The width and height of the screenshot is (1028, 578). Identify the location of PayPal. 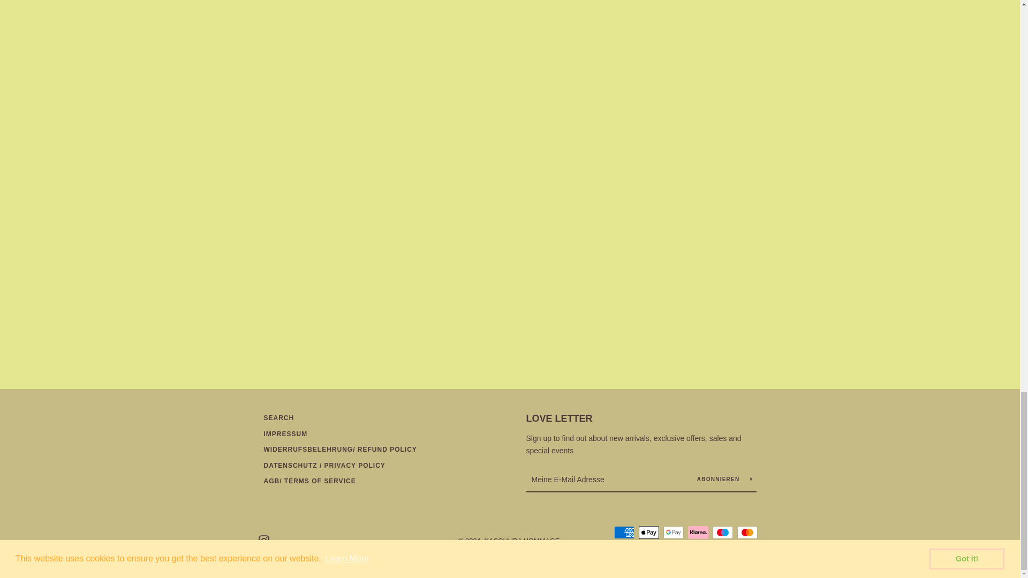
(648, 548).